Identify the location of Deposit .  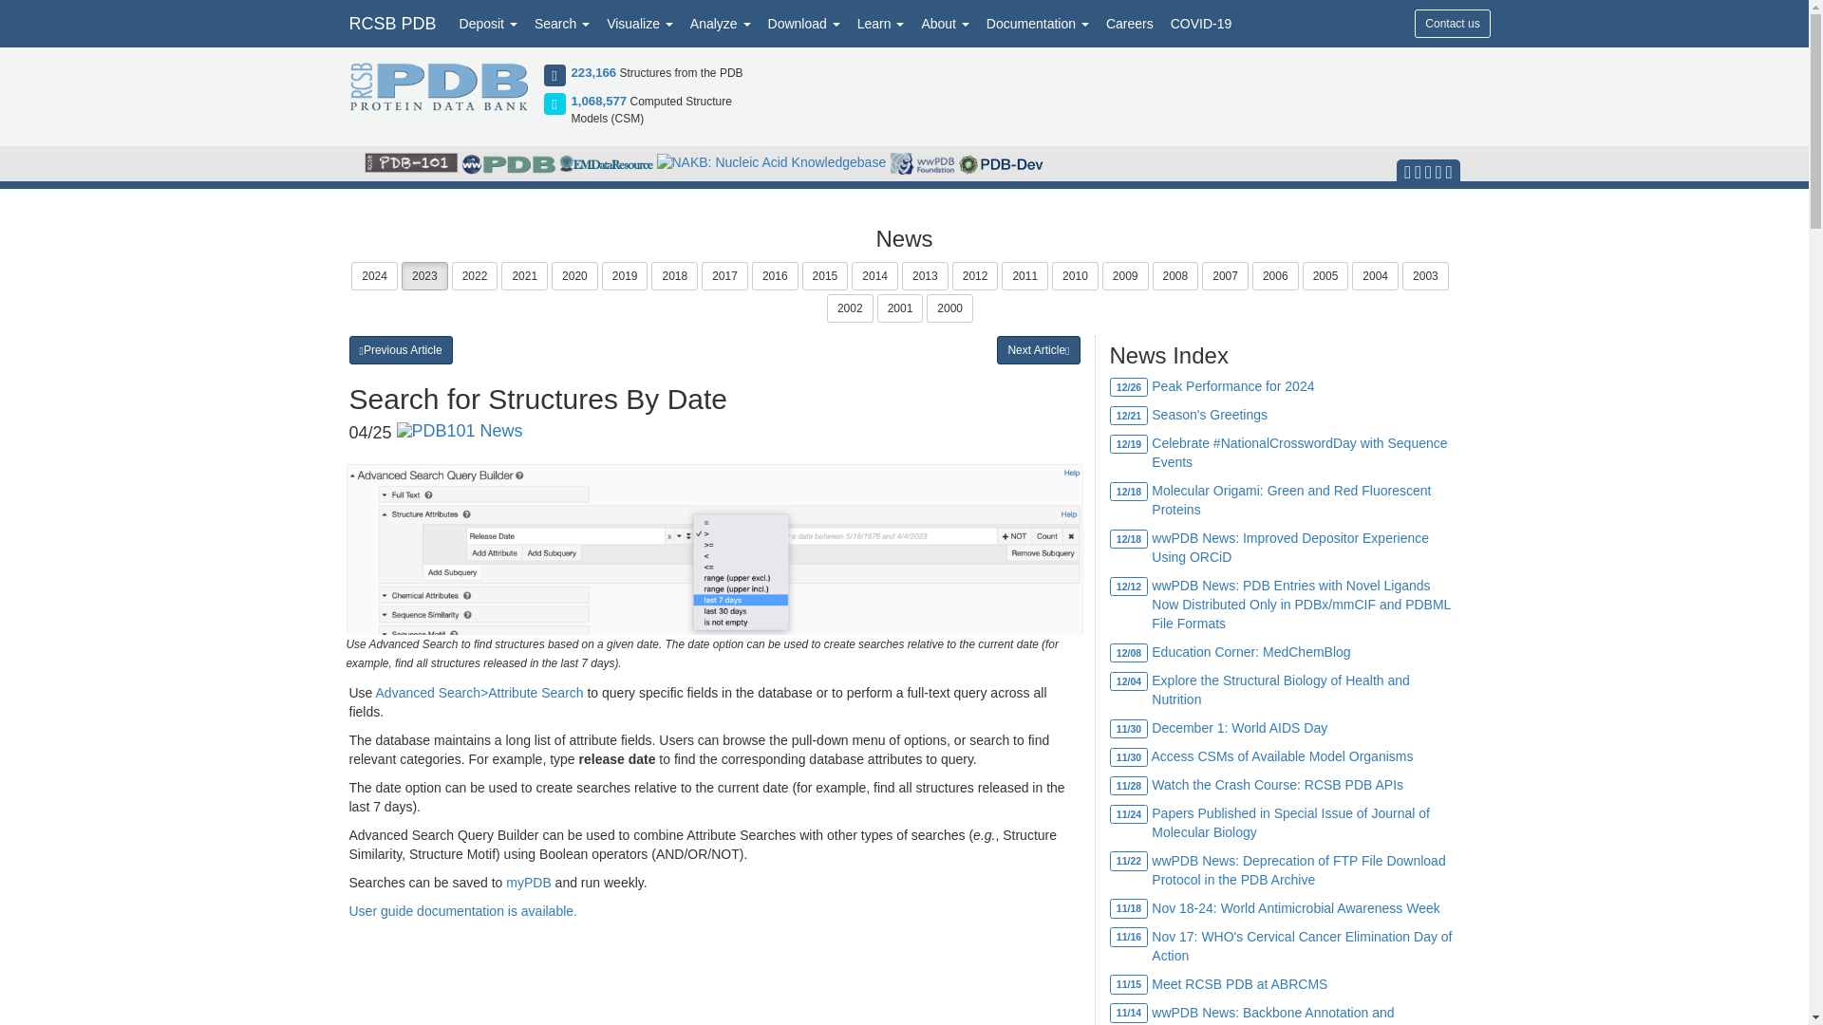
(488, 23).